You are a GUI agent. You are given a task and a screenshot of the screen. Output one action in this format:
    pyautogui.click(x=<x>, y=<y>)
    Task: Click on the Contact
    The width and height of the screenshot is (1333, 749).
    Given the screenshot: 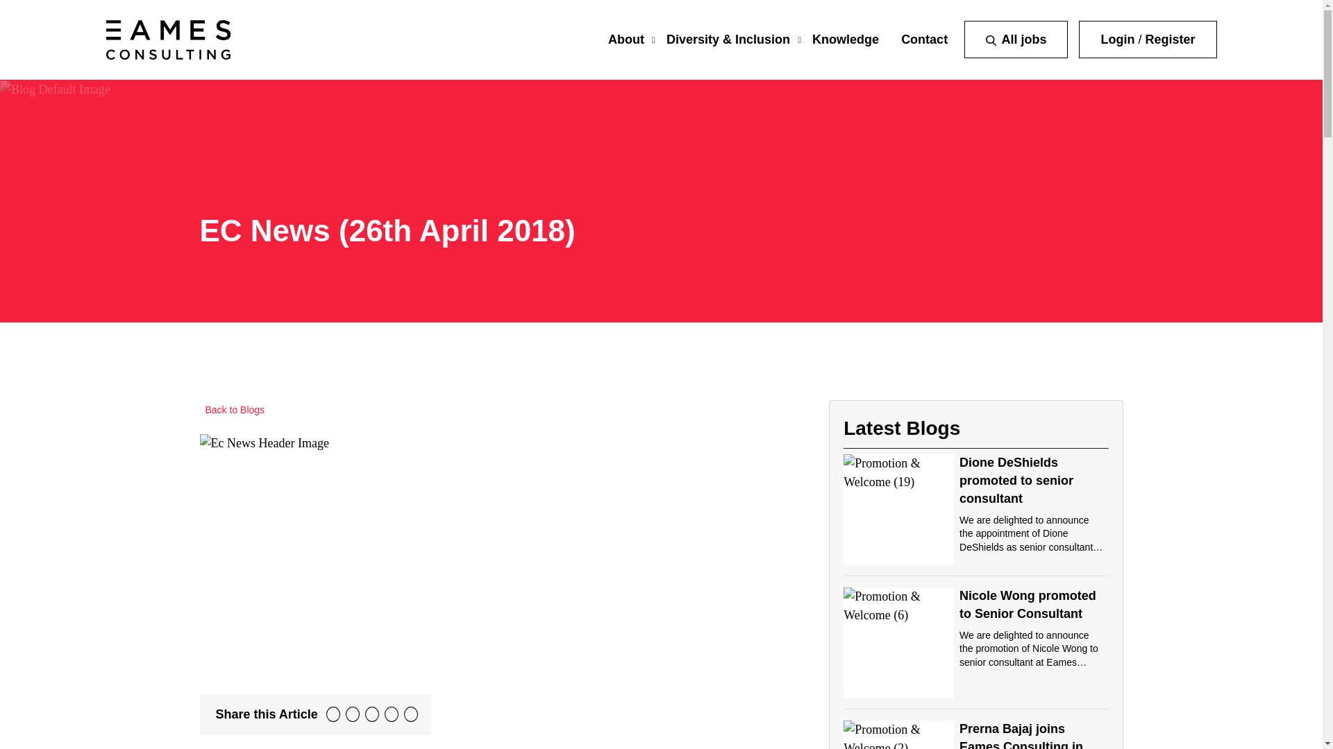 What is the action you would take?
    pyautogui.click(x=924, y=39)
    